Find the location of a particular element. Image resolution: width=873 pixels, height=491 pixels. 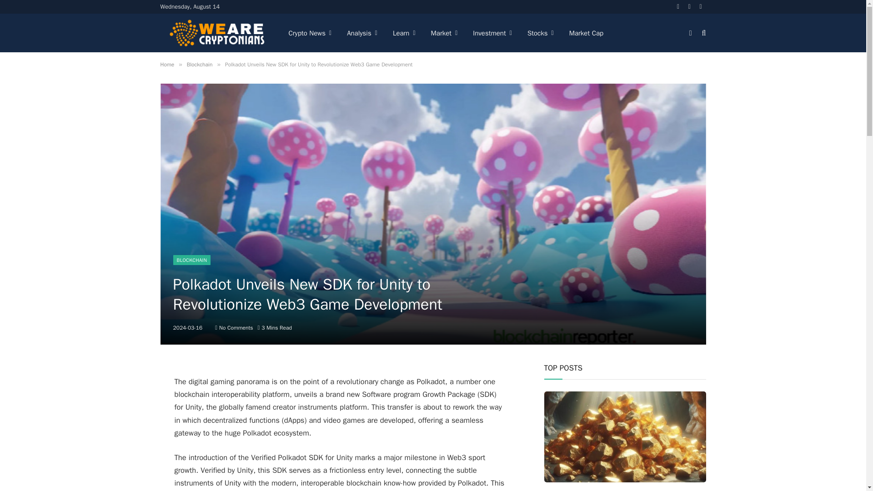

Analysis is located at coordinates (362, 33).